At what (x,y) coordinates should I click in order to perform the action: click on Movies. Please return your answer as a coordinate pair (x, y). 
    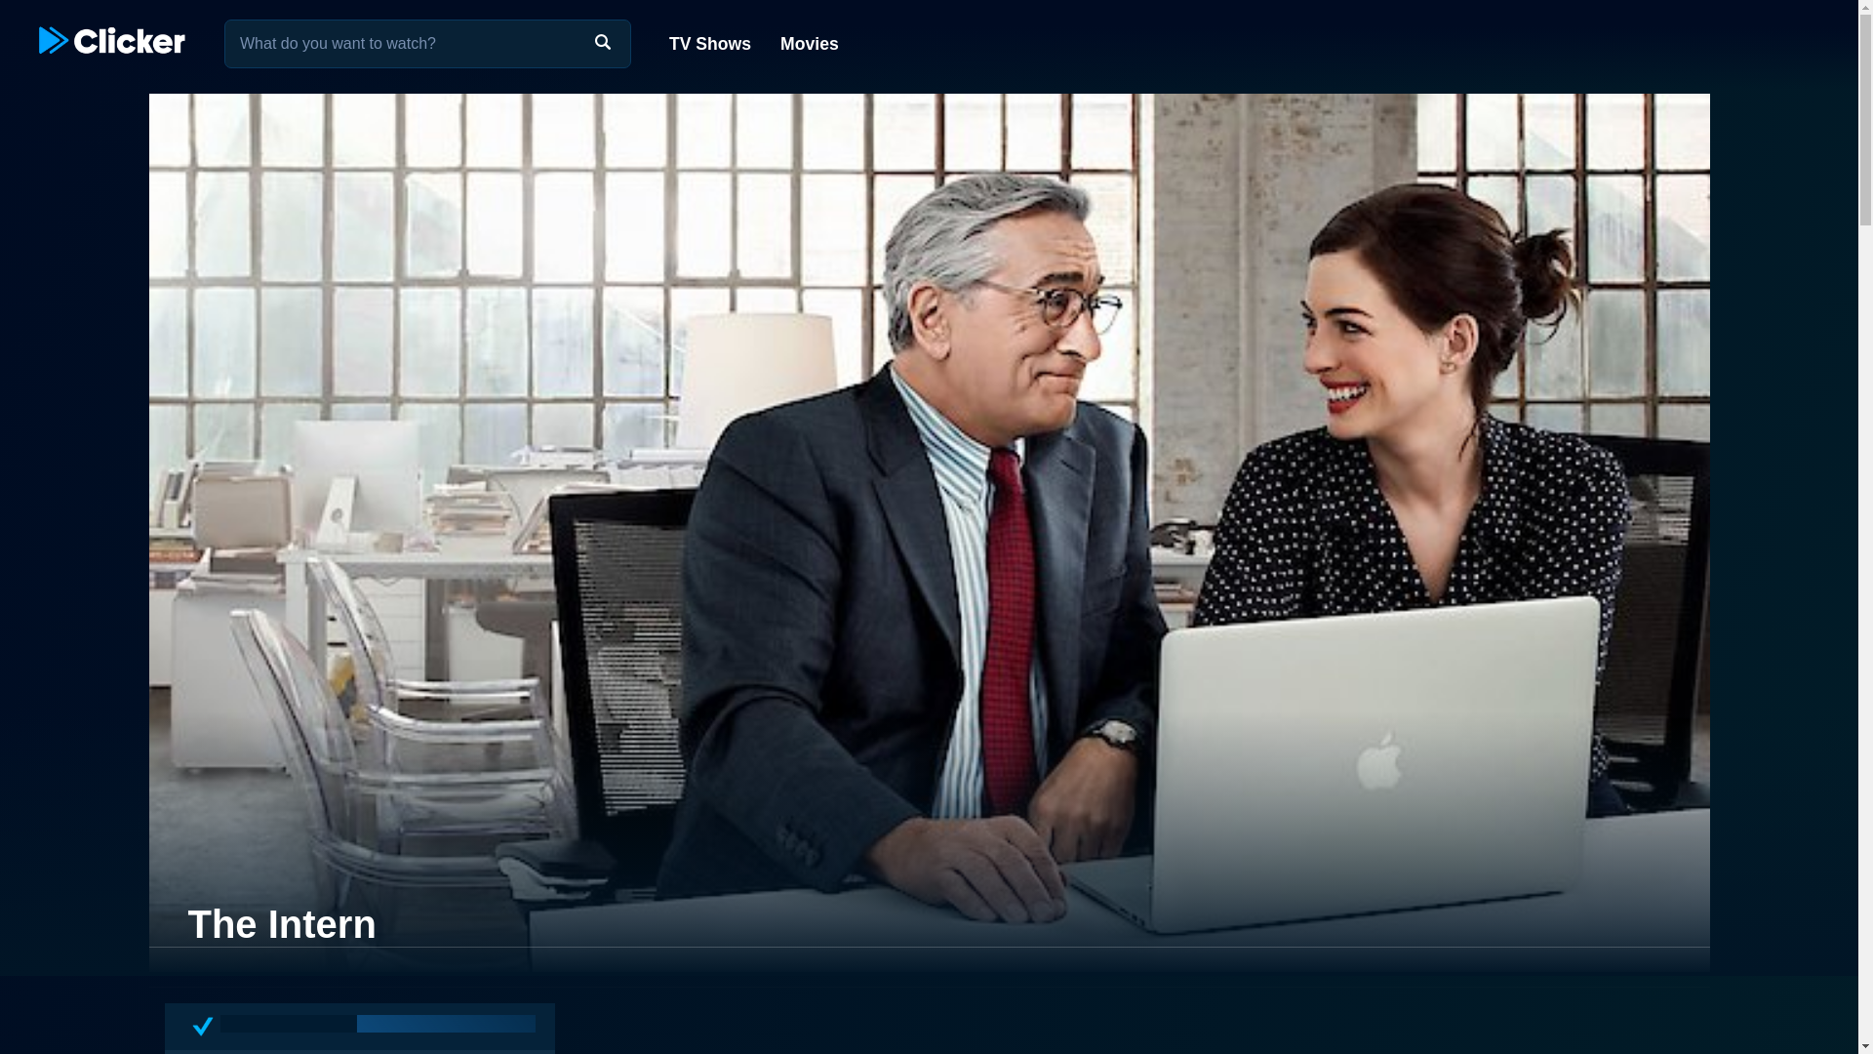
    Looking at the image, I should click on (808, 43).